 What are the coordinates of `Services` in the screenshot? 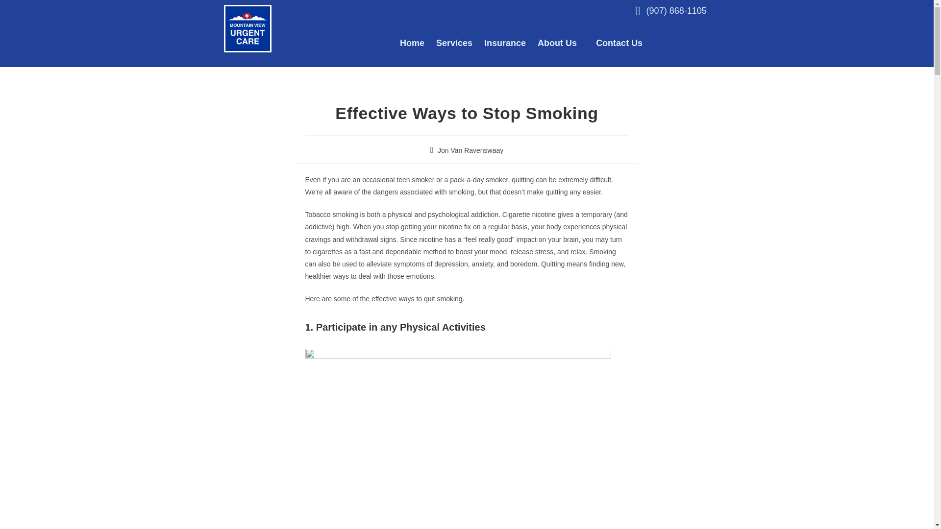 It's located at (460, 43).